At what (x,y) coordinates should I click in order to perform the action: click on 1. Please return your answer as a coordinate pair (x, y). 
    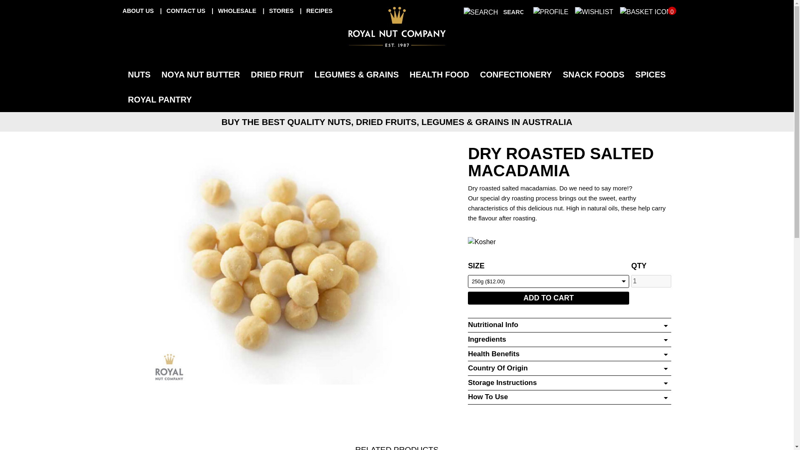
    Looking at the image, I should click on (651, 281).